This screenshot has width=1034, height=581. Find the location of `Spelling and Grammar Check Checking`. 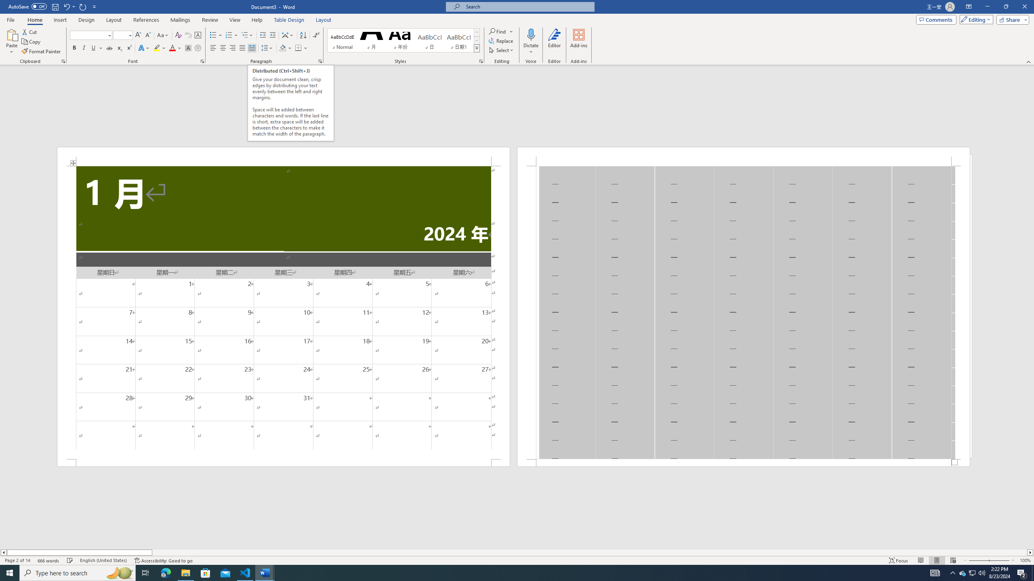

Spelling and Grammar Check Checking is located at coordinates (70, 560).